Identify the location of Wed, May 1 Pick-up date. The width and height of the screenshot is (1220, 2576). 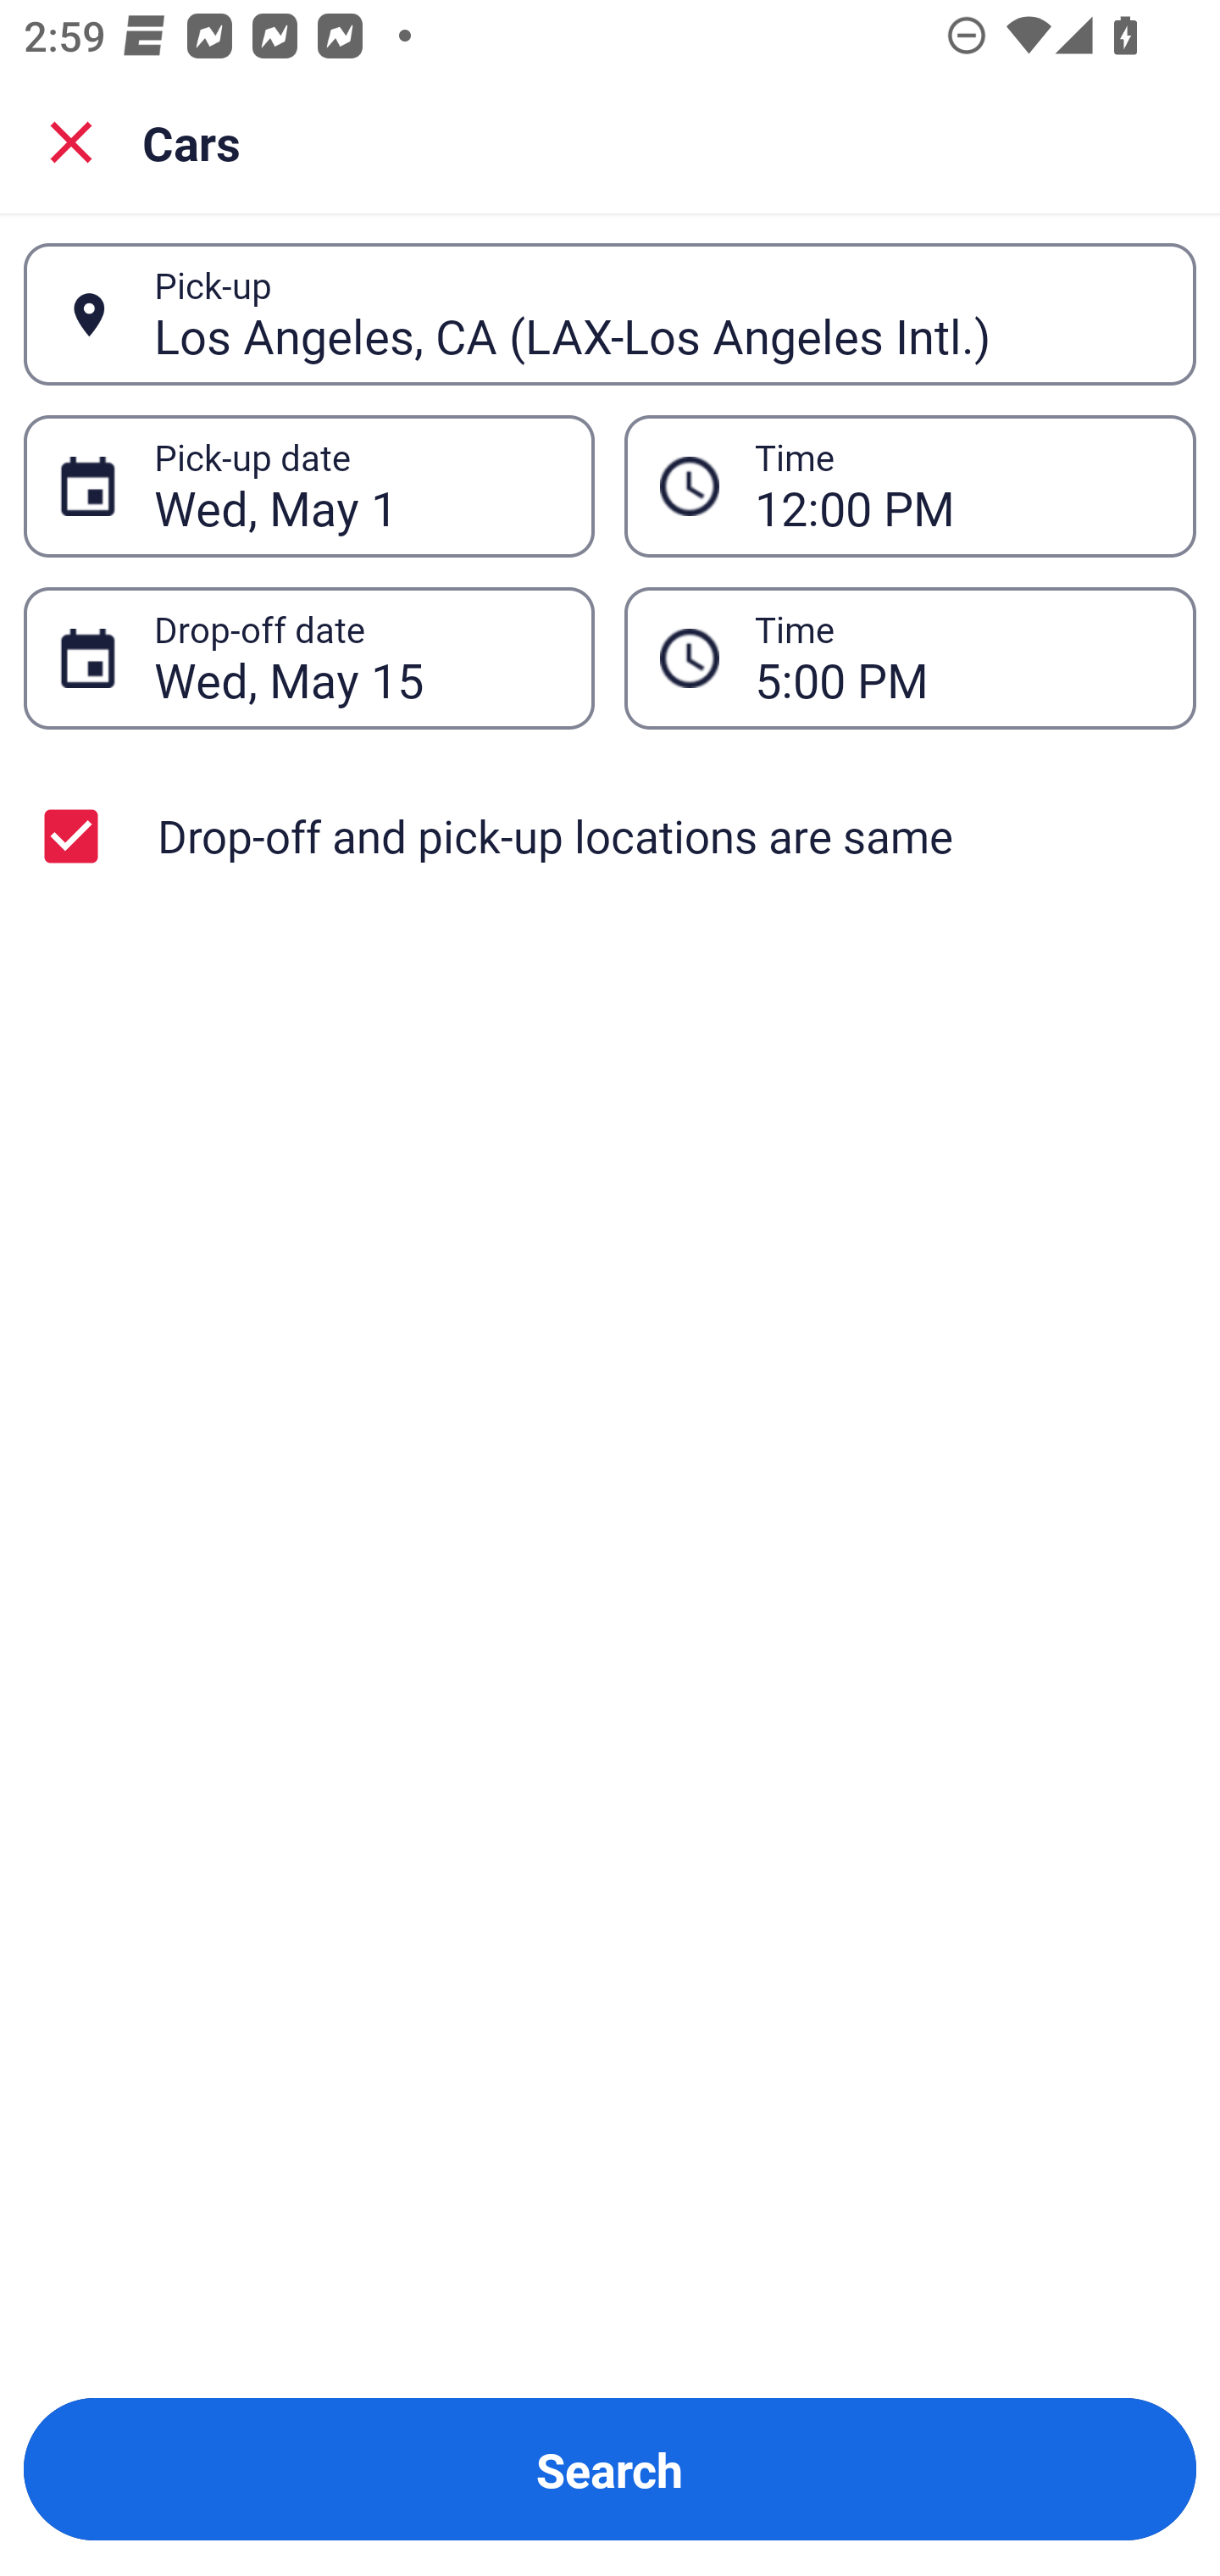
(308, 485).